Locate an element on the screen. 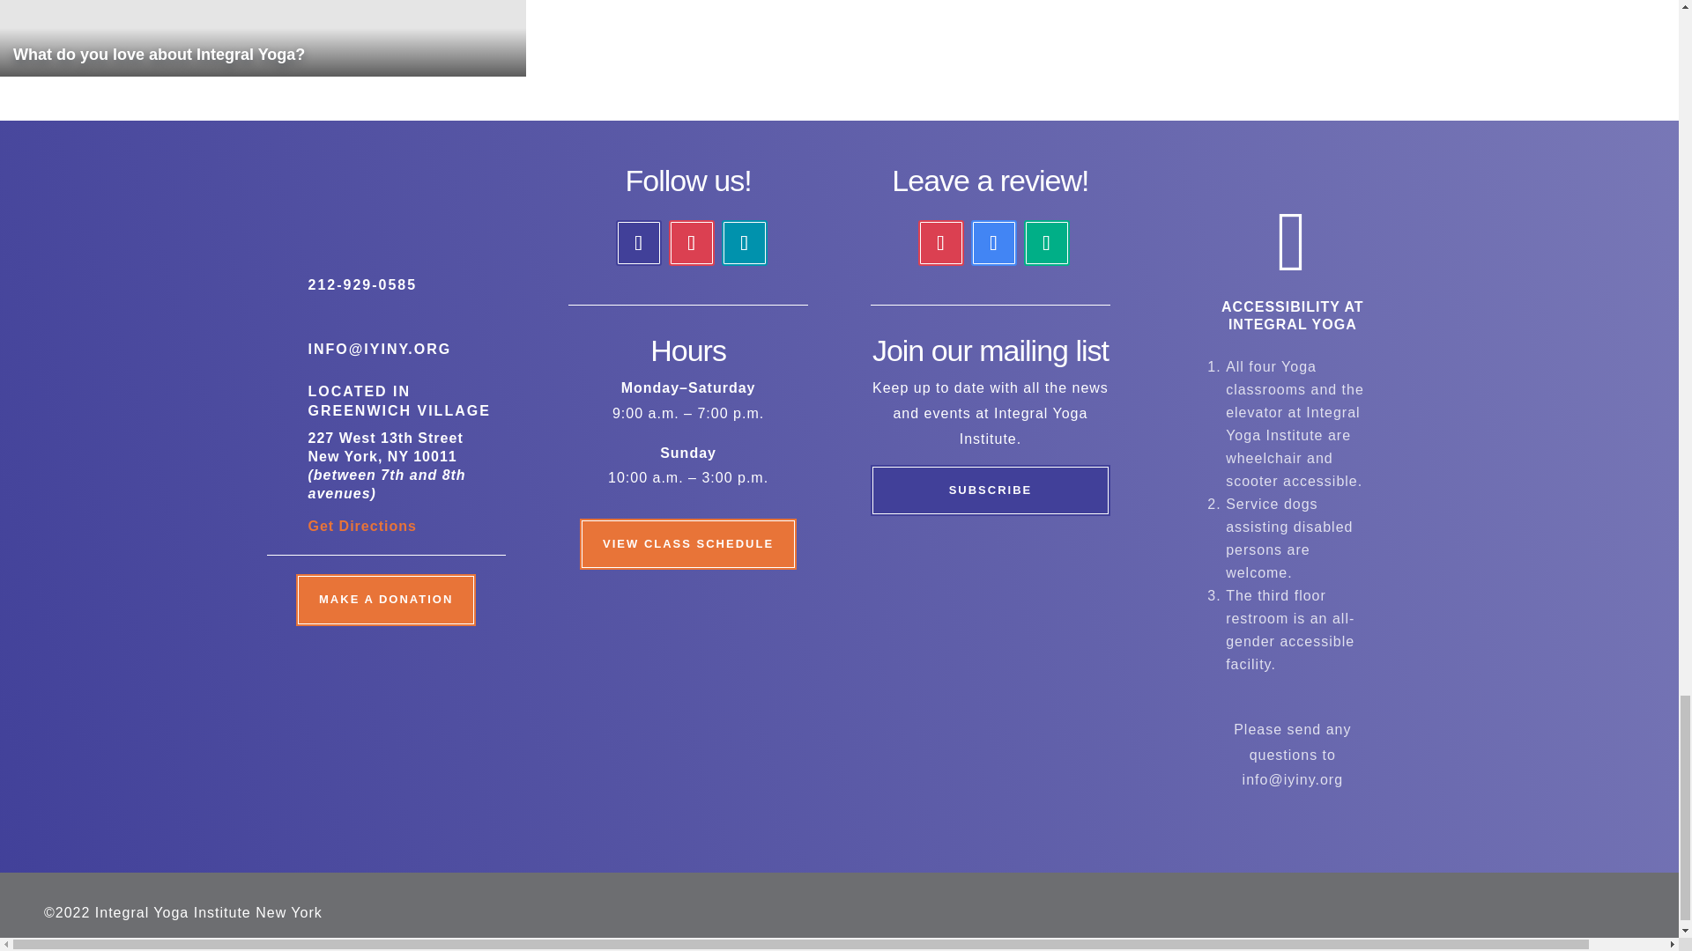 This screenshot has width=1692, height=951. What do you love about Integral Yoga? is located at coordinates (263, 39).